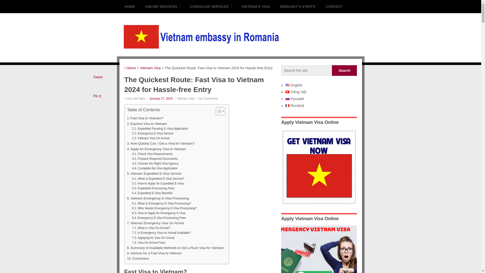 This screenshot has width=485, height=273. I want to click on  Home, so click(130, 68).